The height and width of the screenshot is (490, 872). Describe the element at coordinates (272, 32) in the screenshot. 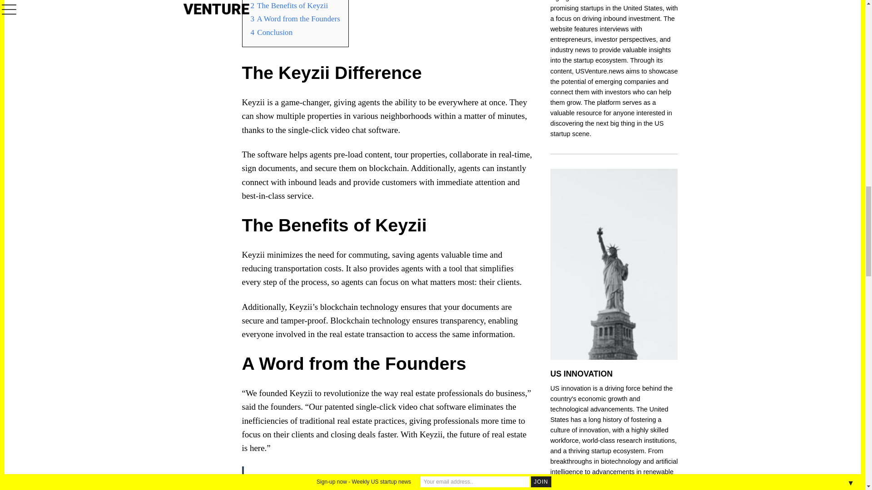

I see `4 Conclusion` at that location.